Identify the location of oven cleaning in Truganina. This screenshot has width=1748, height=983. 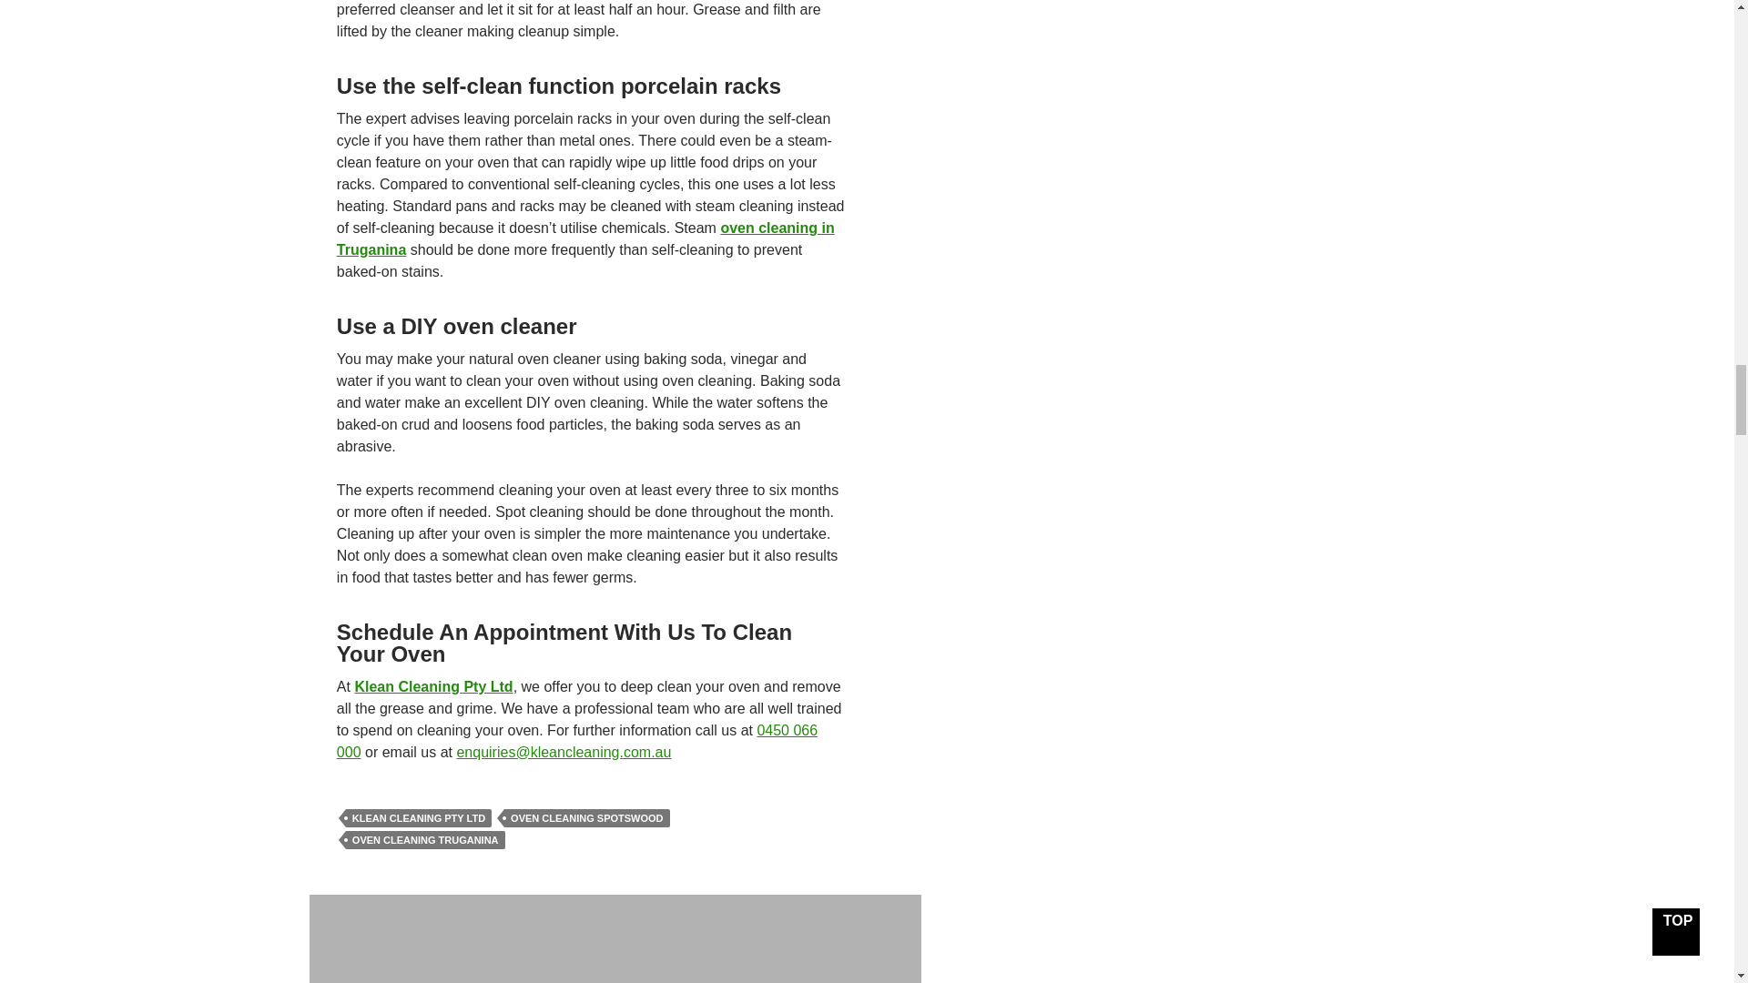
(586, 238).